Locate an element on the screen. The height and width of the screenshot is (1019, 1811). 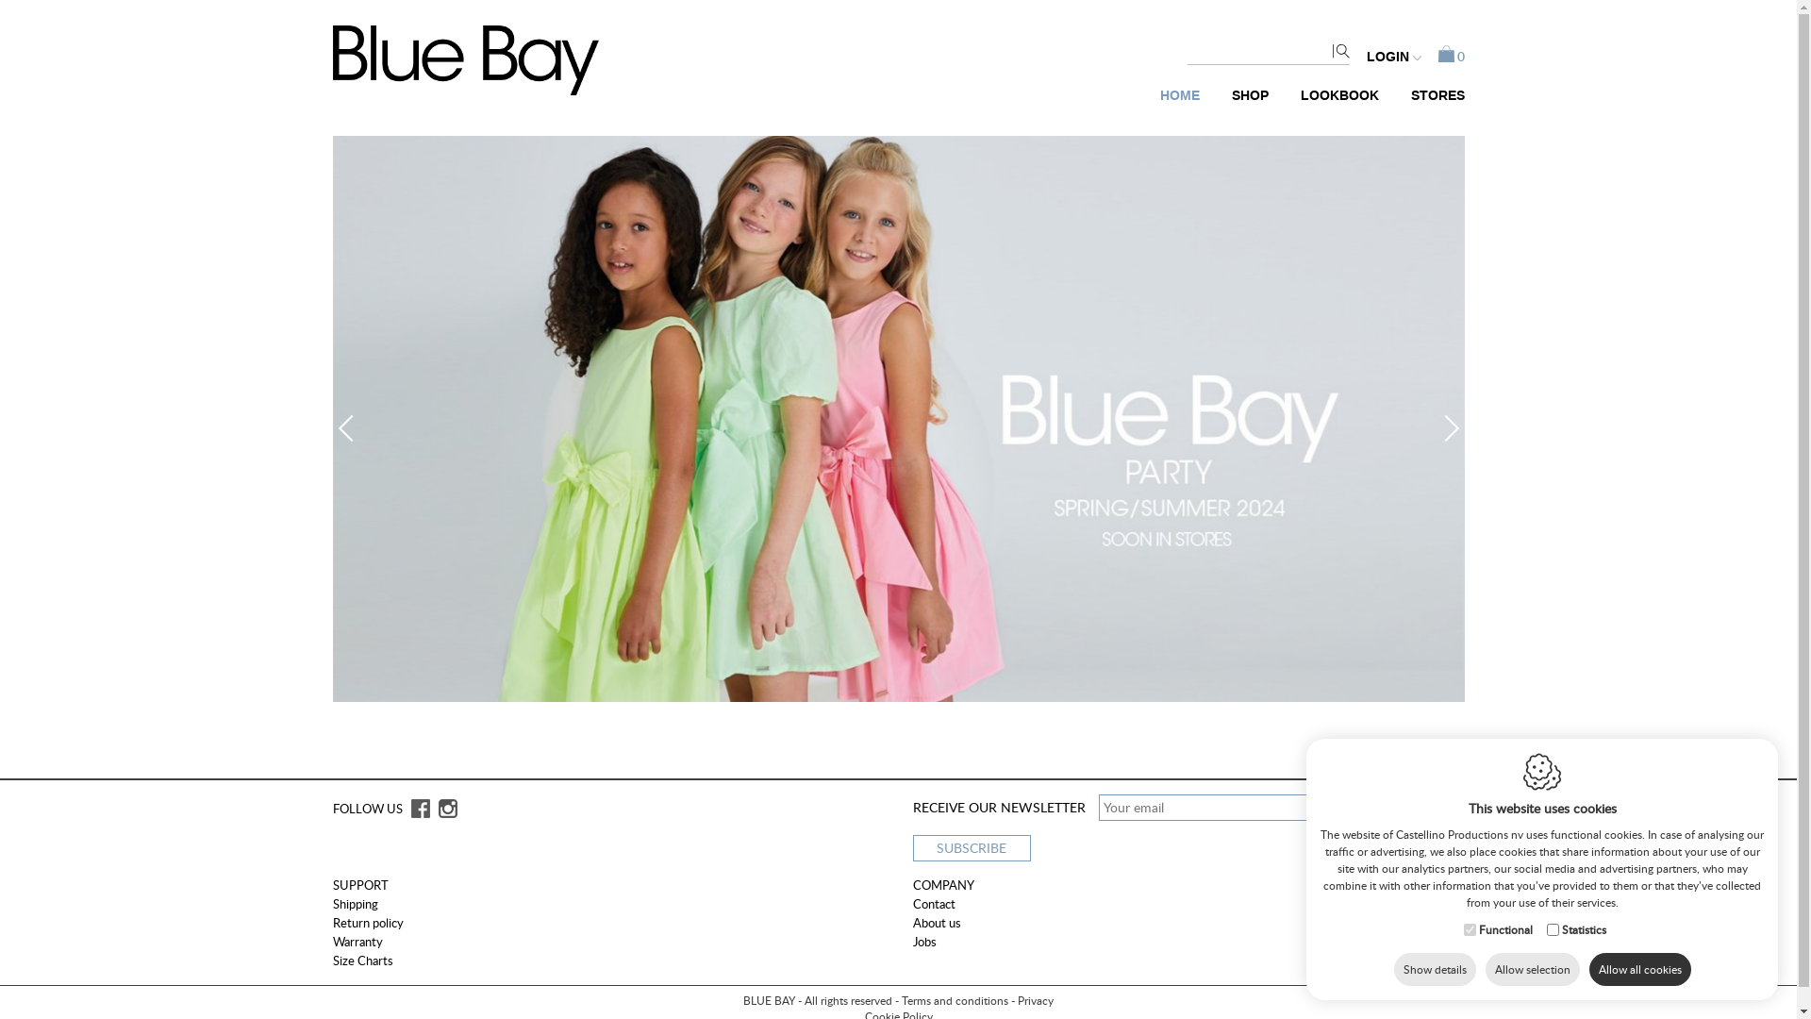
Size Charts is located at coordinates (362, 961).